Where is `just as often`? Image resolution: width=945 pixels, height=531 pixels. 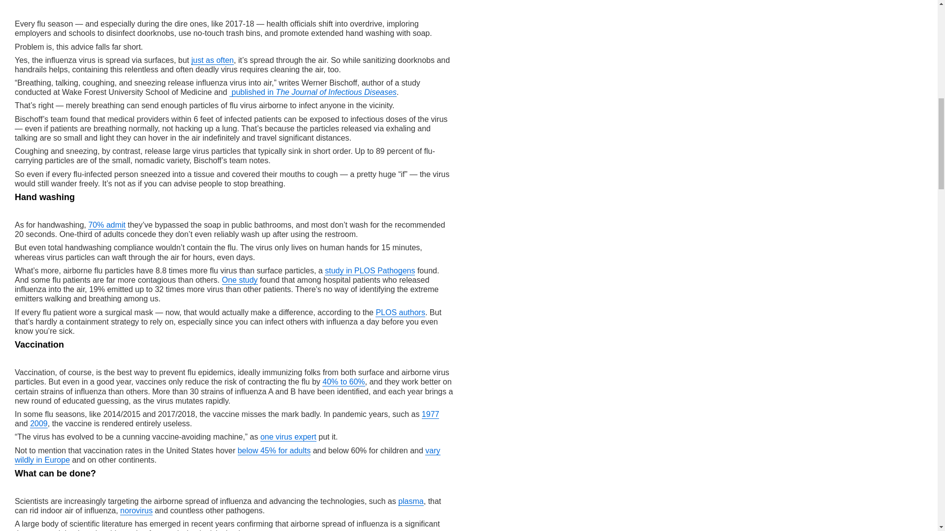
just as often is located at coordinates (213, 60).